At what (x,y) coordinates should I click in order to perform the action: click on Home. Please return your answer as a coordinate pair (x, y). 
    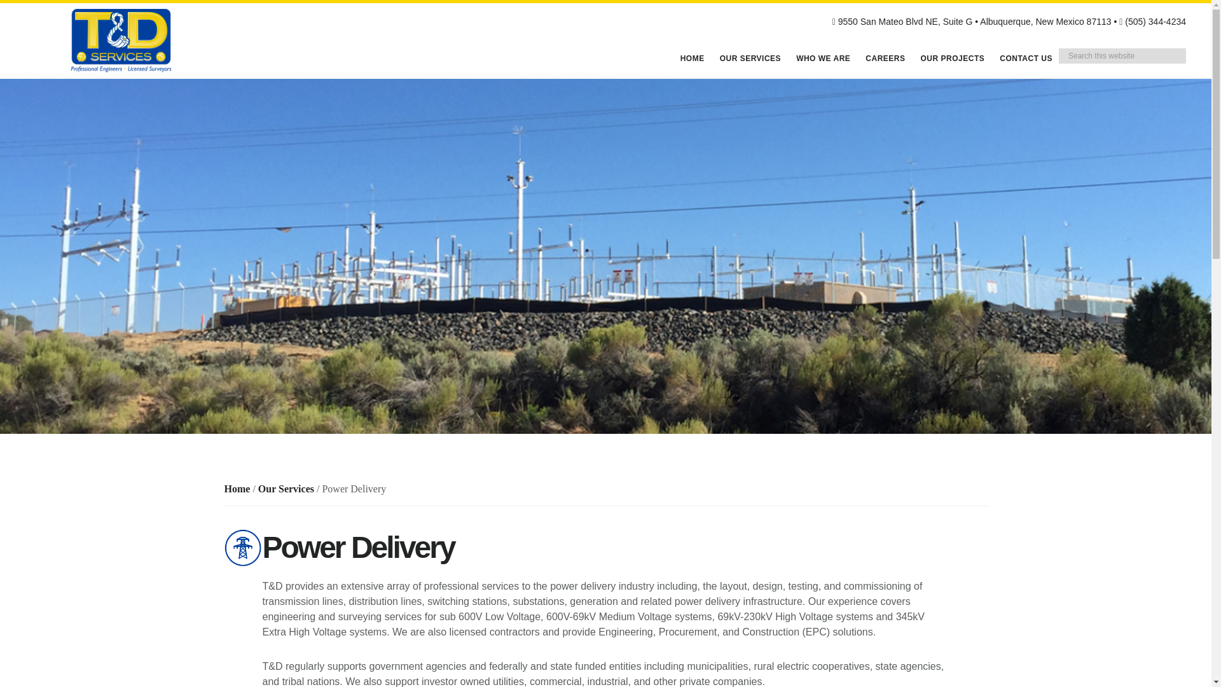
    Looking at the image, I should click on (237, 489).